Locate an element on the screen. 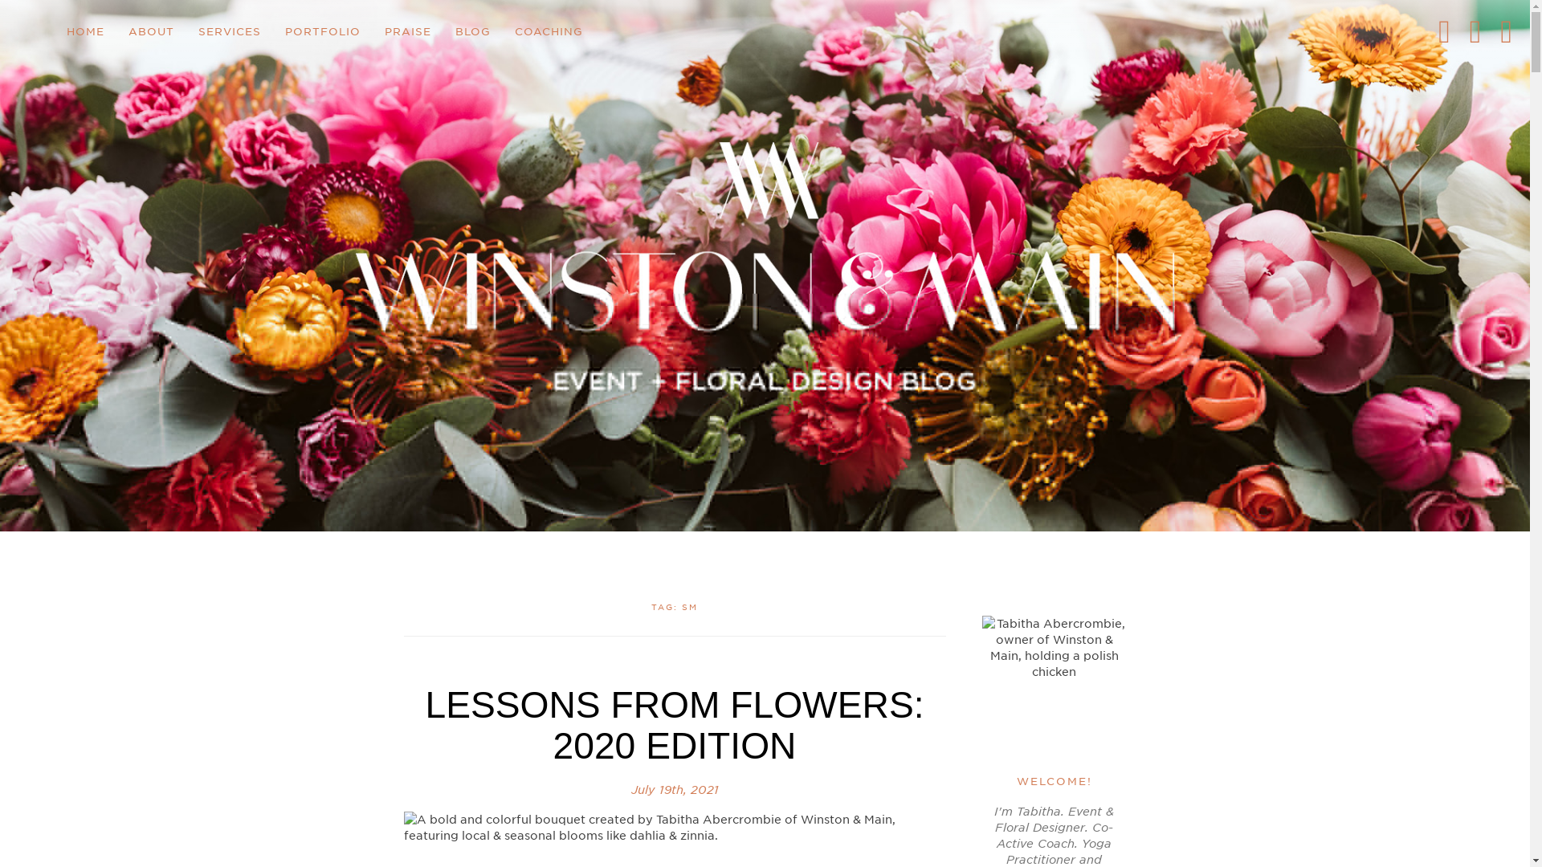 The height and width of the screenshot is (867, 1542). PRAISE is located at coordinates (408, 32).